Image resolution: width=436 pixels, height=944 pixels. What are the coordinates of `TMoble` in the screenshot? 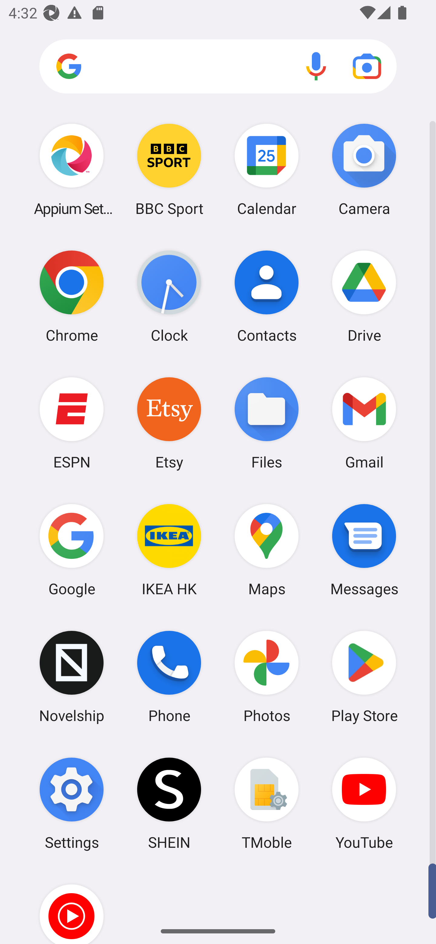 It's located at (267, 803).